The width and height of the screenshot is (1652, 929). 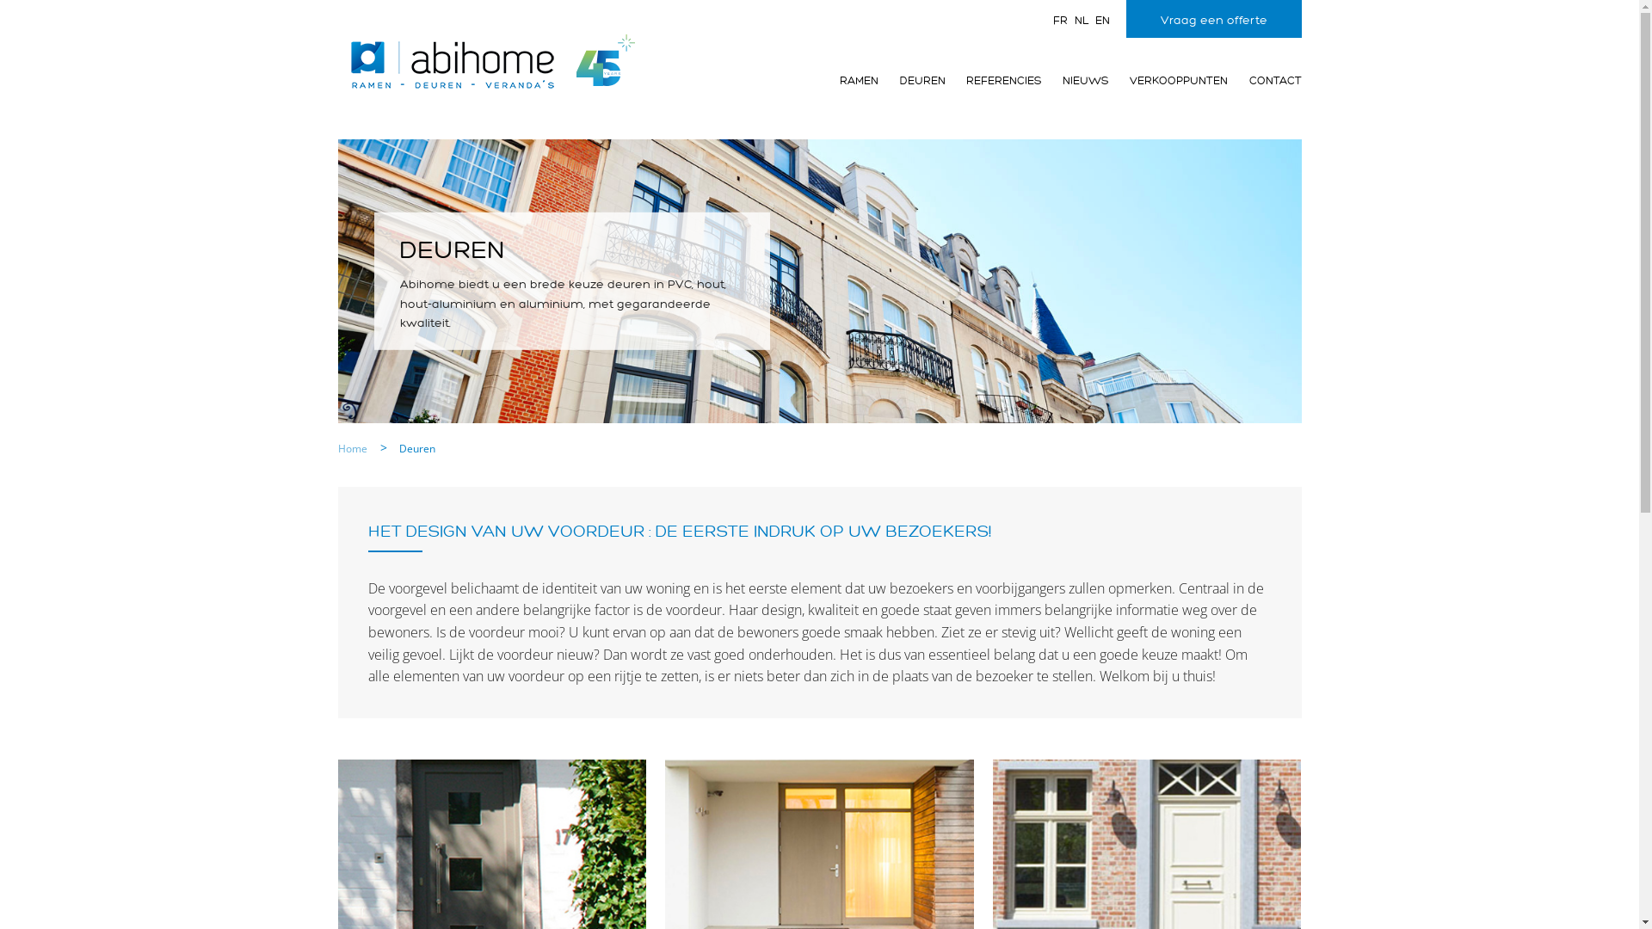 I want to click on NIEUWS, so click(x=1075, y=81).